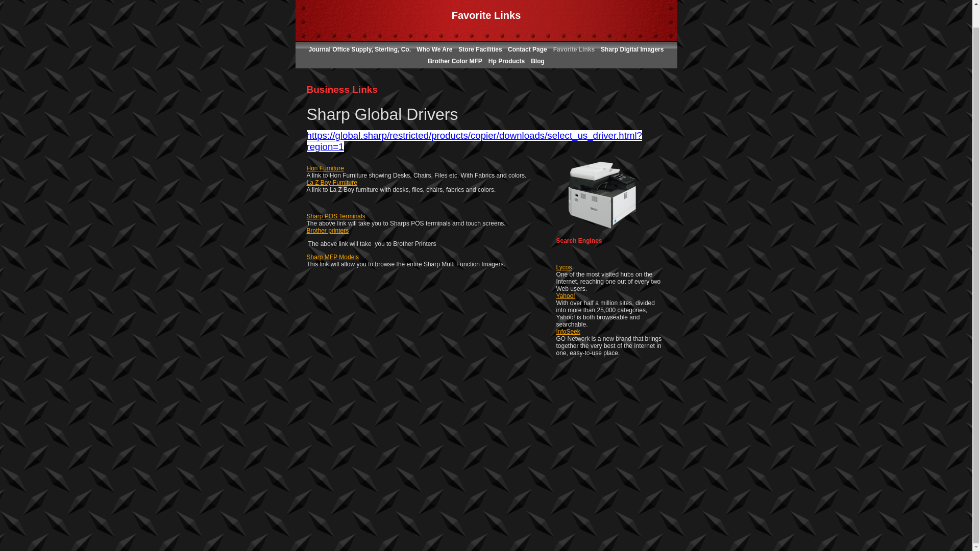 This screenshot has width=980, height=551. Describe the element at coordinates (481, 49) in the screenshot. I see `Store Facilities` at that location.